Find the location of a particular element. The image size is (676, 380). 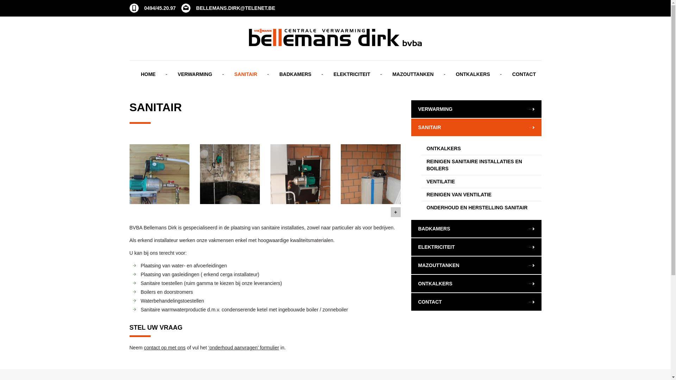

ONTKALKERS is located at coordinates (481, 148).